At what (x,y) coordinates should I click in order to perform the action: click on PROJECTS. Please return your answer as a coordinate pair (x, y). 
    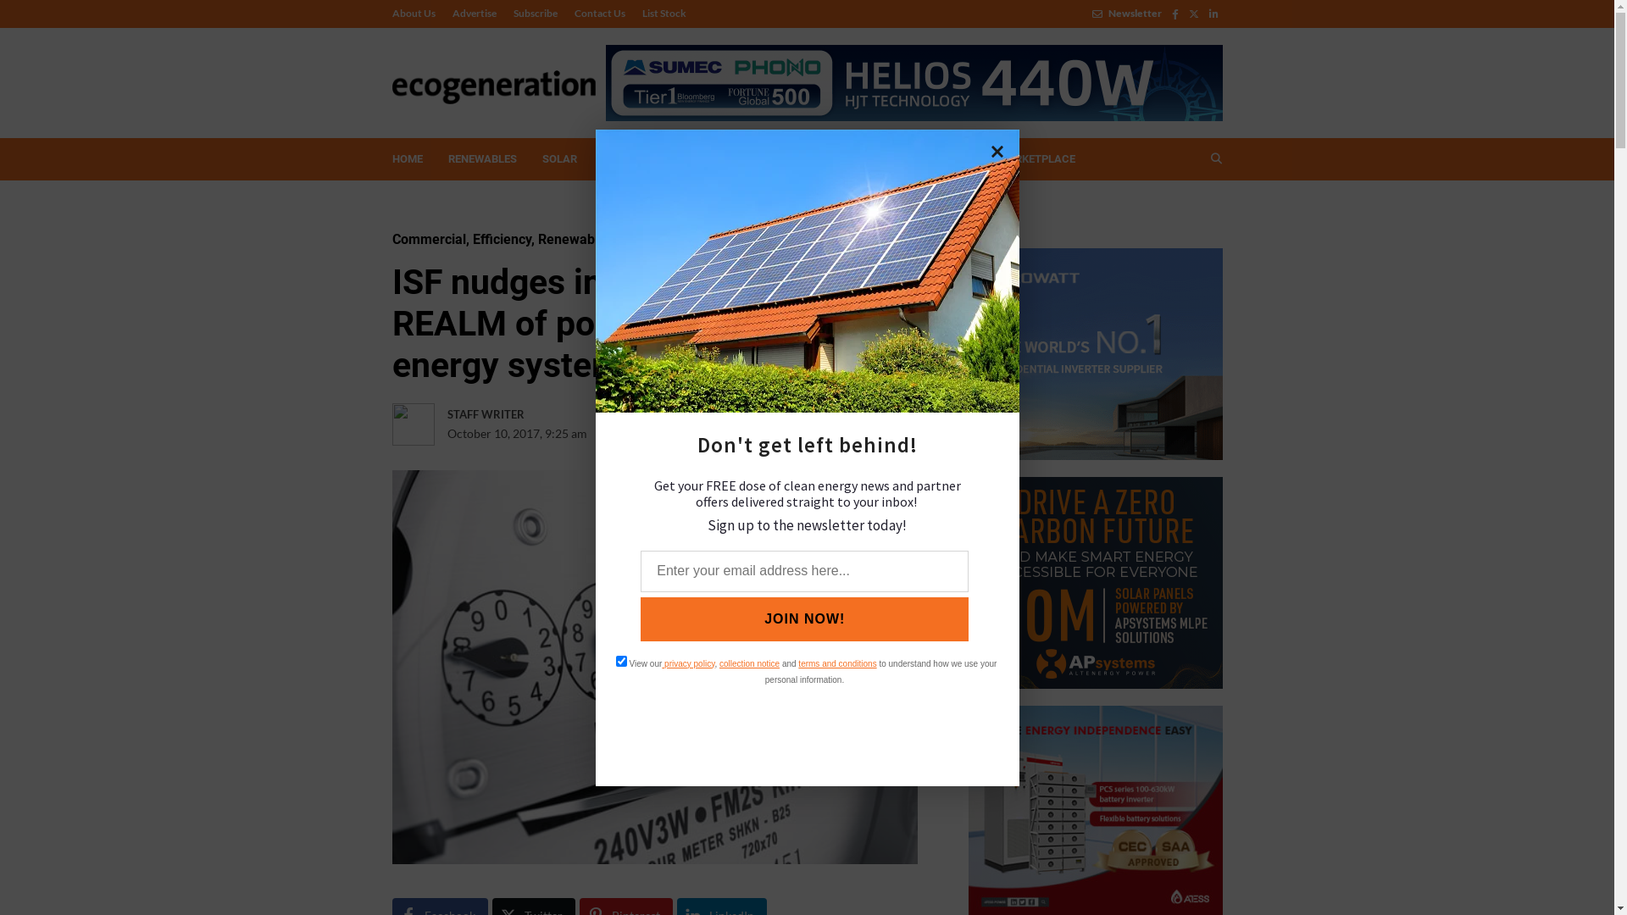
    Looking at the image, I should click on (630, 159).